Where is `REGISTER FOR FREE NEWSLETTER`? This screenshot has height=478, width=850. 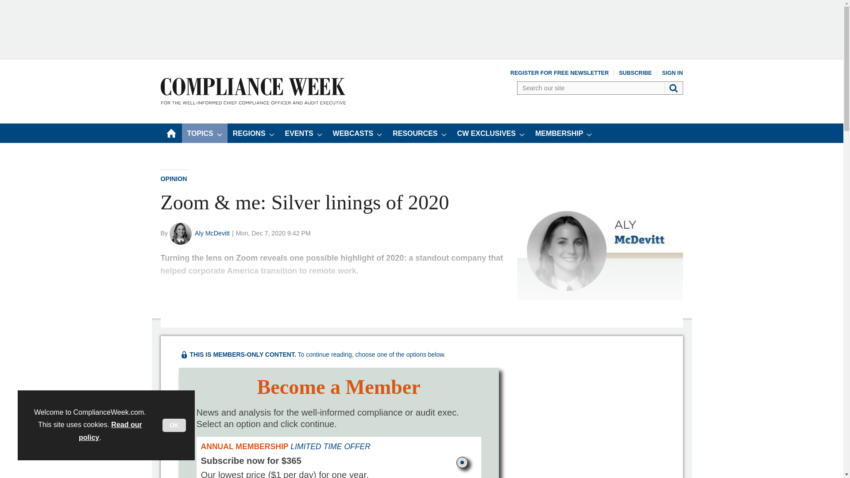
REGISTER FOR FREE NEWSLETTER is located at coordinates (560, 73).